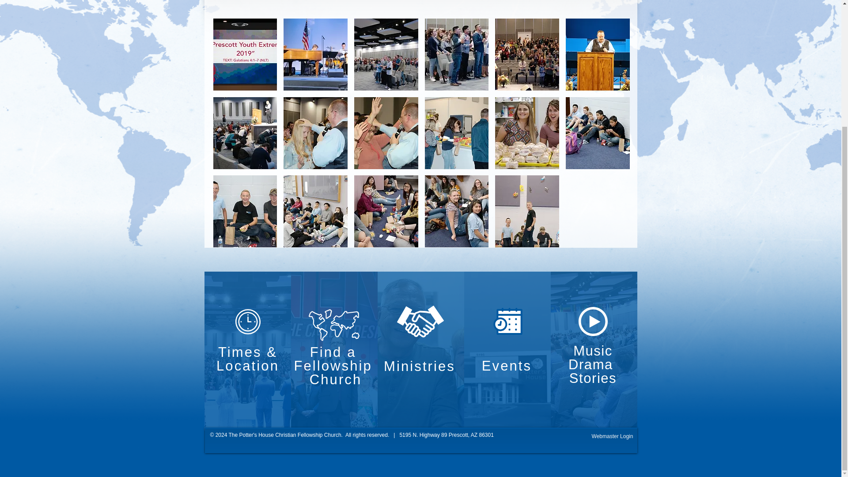 This screenshot has height=477, width=848. What do you see at coordinates (612, 436) in the screenshot?
I see `Webmaster Login` at bounding box center [612, 436].